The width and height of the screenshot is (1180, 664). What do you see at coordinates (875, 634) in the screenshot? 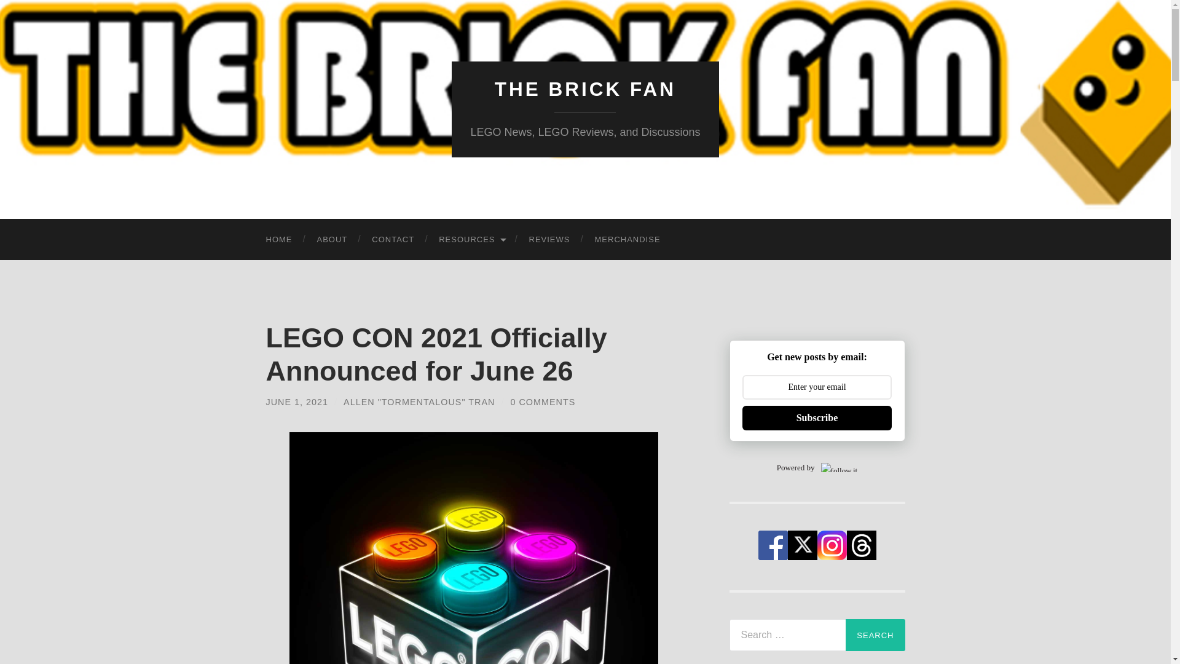
I see `Search` at bounding box center [875, 634].